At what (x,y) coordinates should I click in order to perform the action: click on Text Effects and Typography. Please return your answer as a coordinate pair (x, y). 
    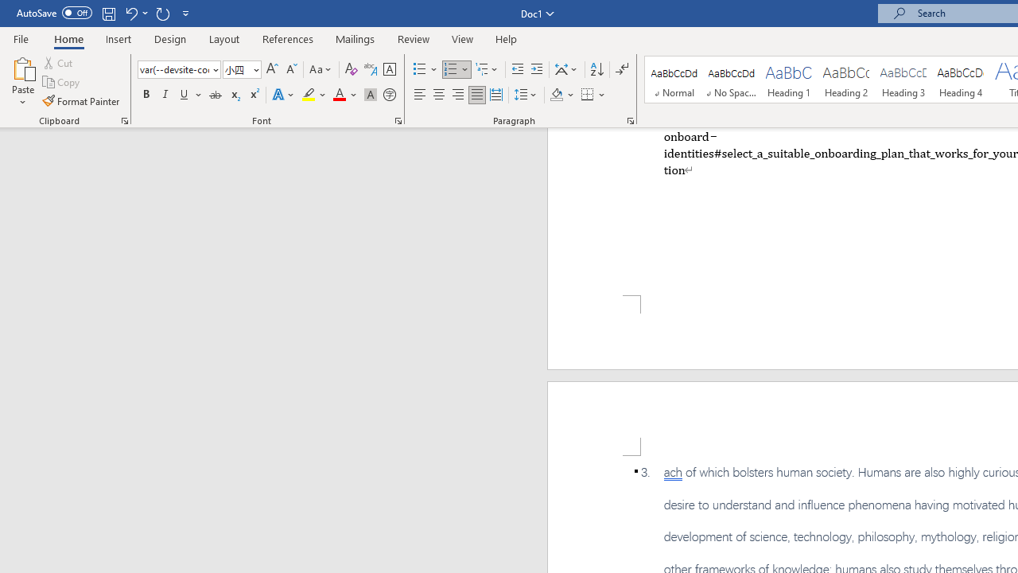
    Looking at the image, I should click on (284, 95).